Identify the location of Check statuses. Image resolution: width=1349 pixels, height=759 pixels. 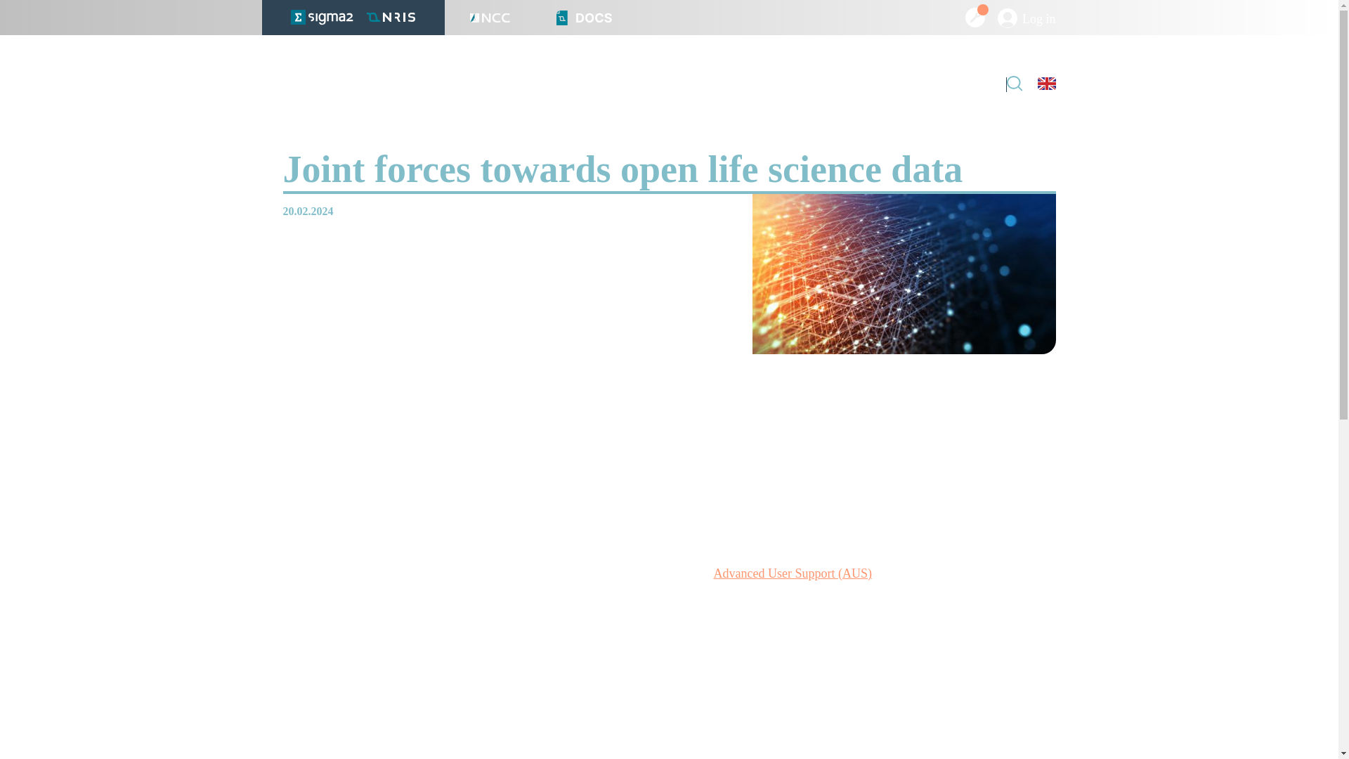
(975, 17).